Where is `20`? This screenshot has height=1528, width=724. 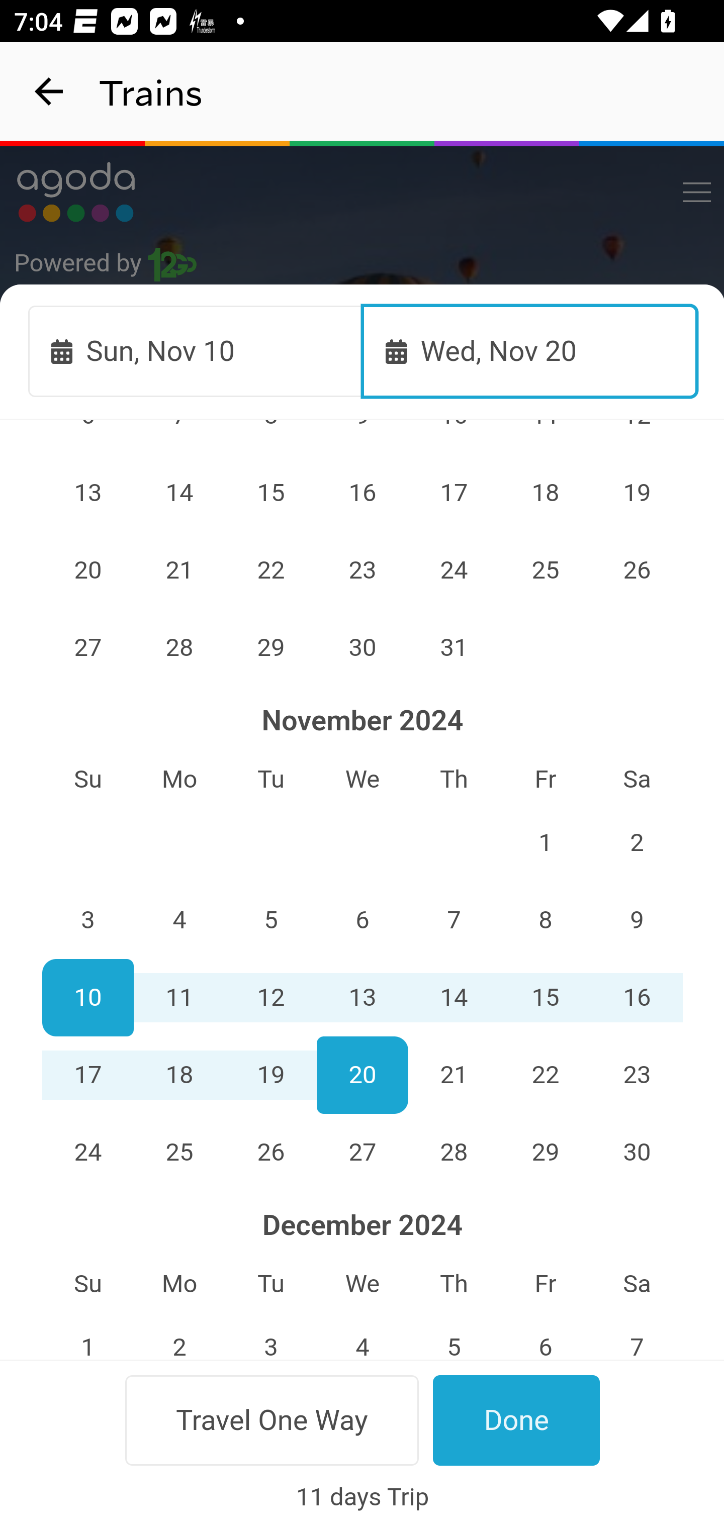
20 is located at coordinates (87, 570).